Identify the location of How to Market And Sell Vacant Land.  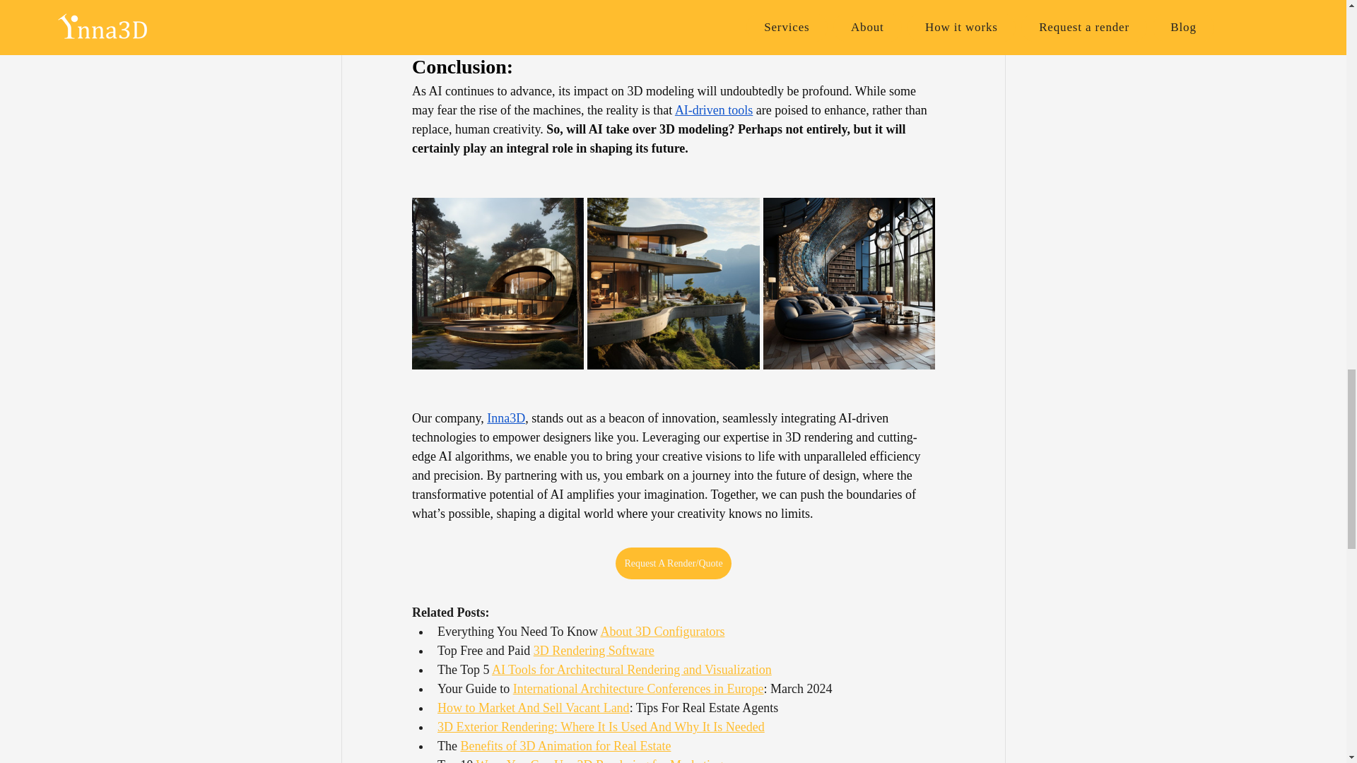
(533, 708).